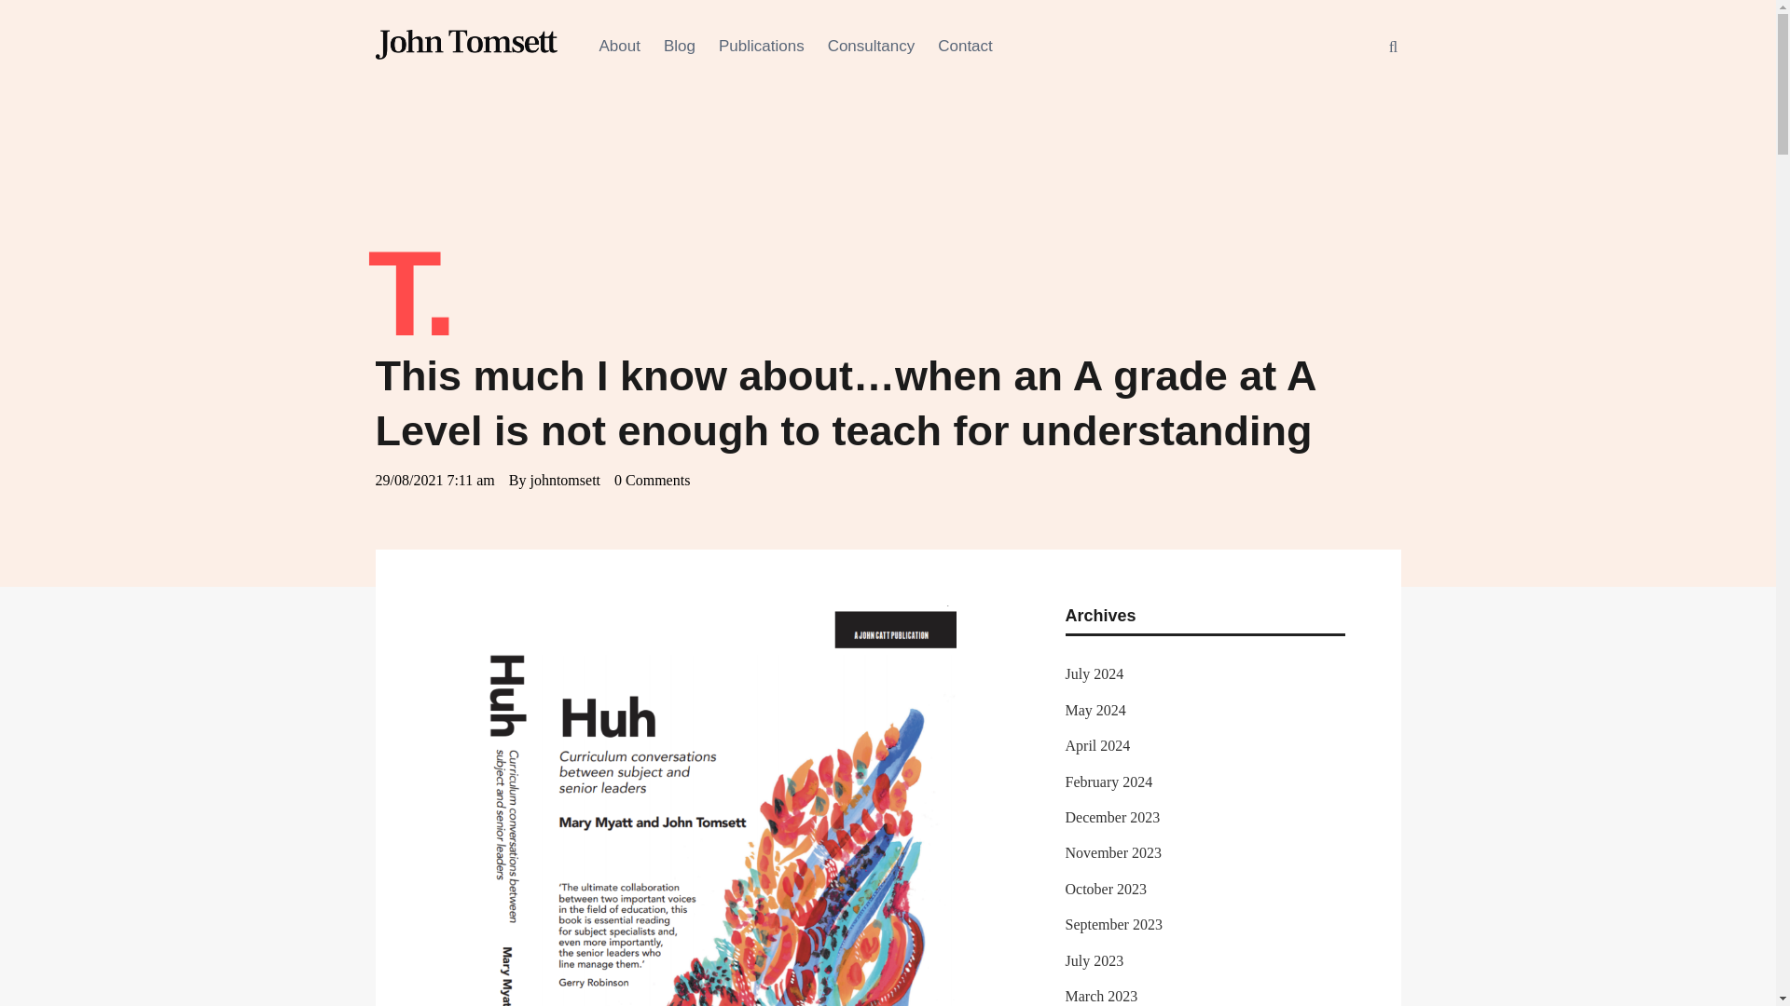 The width and height of the screenshot is (1790, 1006). Describe the element at coordinates (680, 47) in the screenshot. I see `Blog` at that location.